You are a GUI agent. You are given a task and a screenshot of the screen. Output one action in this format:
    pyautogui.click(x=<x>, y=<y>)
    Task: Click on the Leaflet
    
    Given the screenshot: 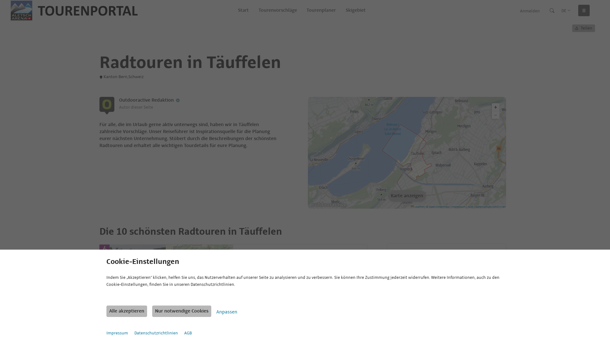 What is the action you would take?
    pyautogui.click(x=417, y=207)
    